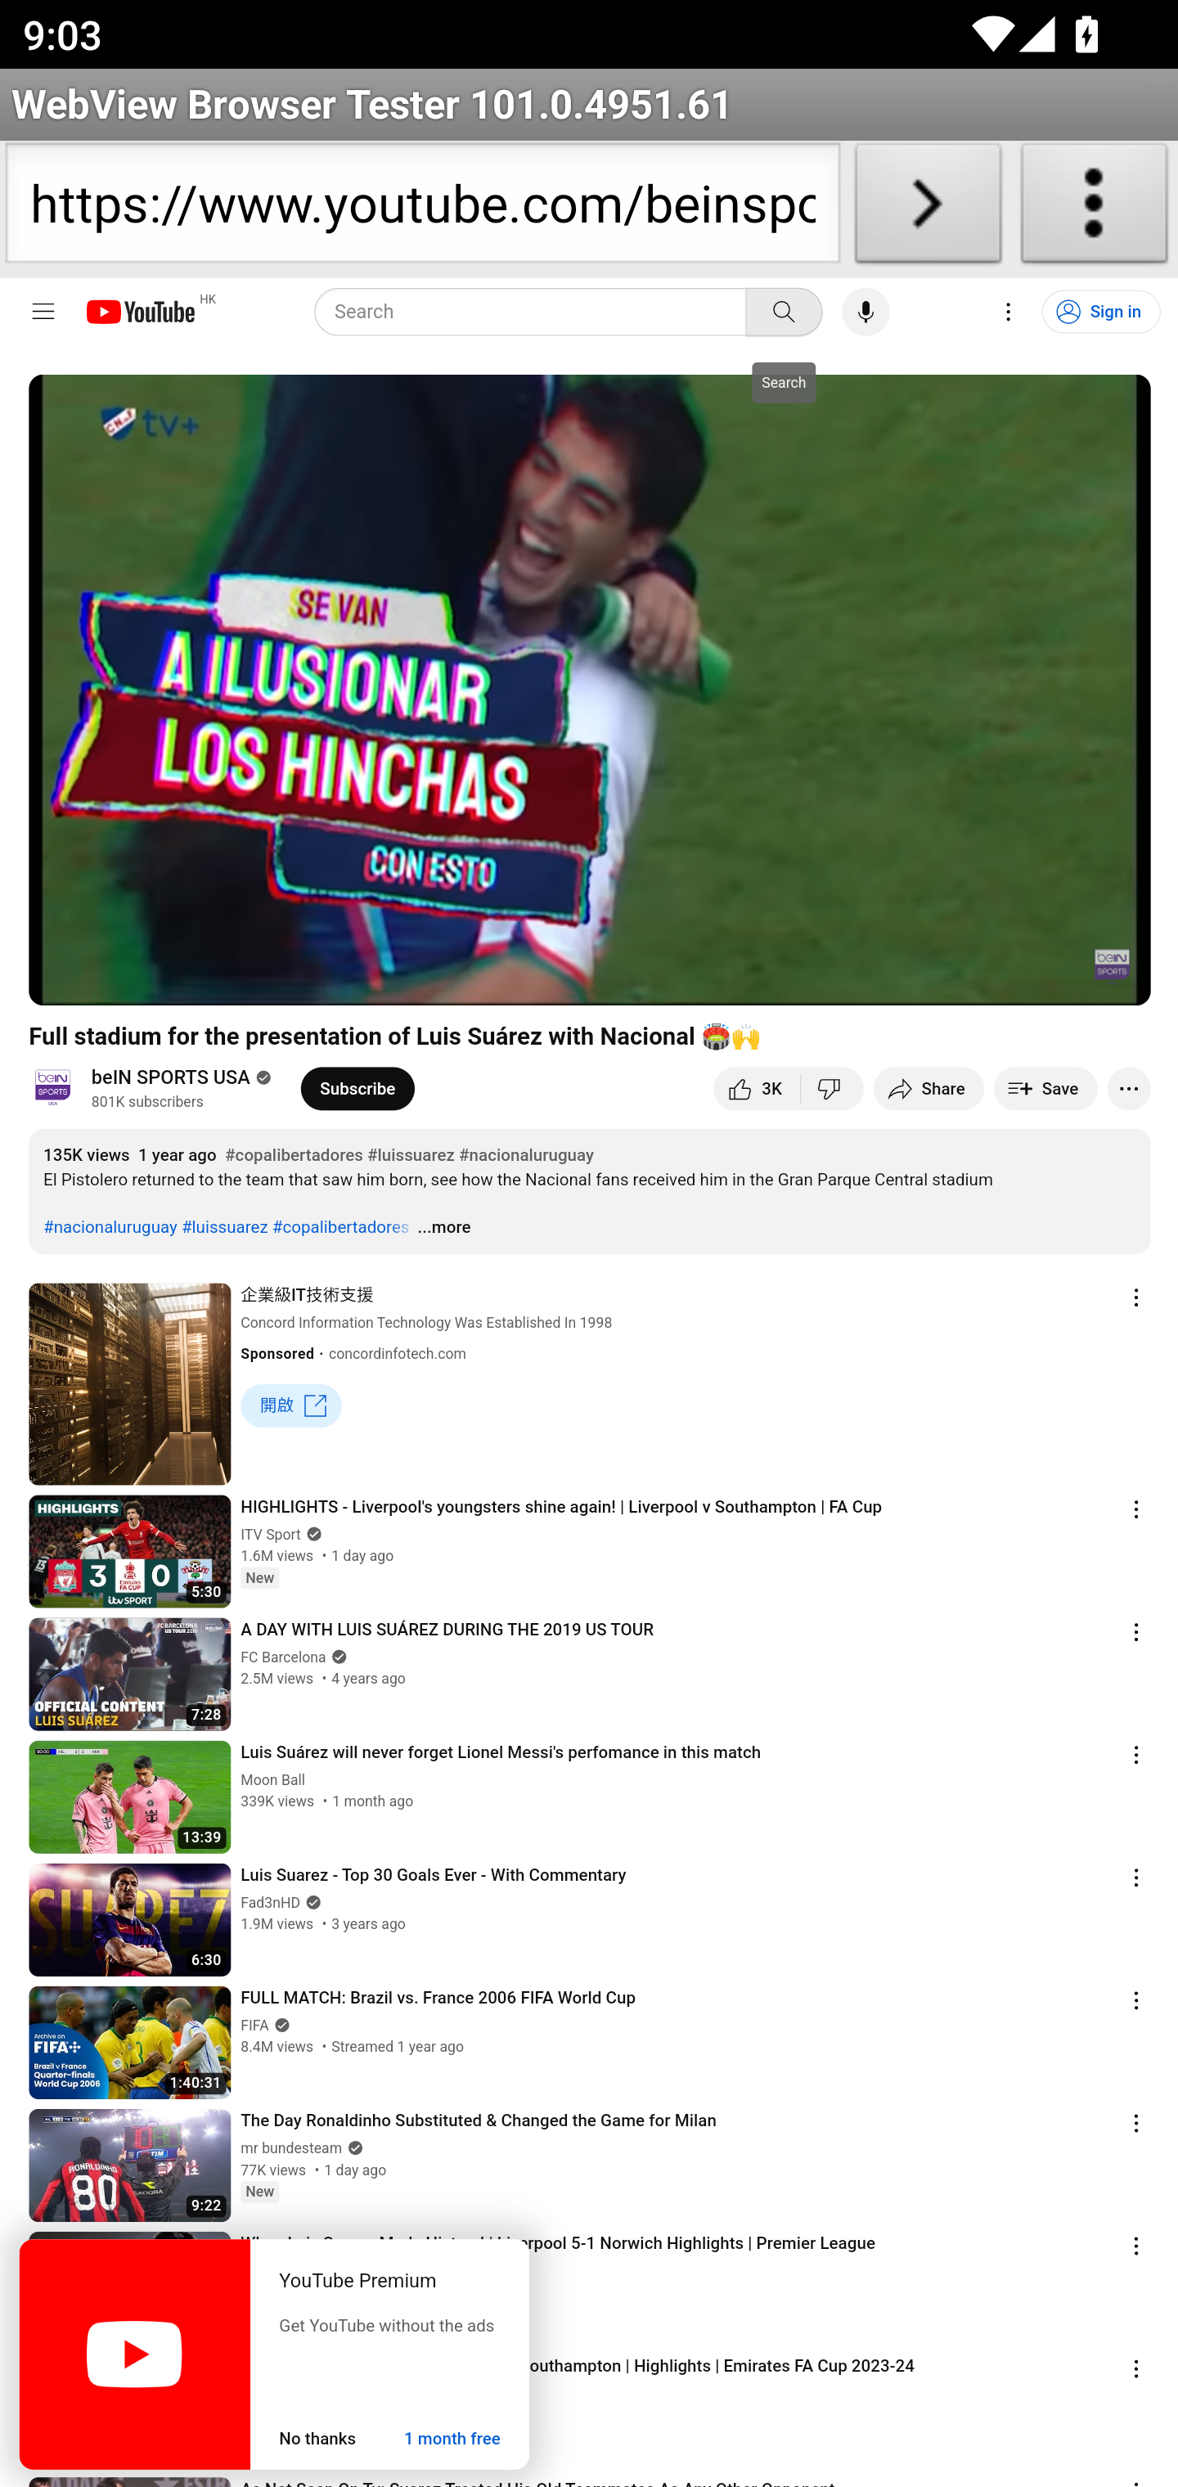  I want to click on #copalibertadores, so click(293, 1154).